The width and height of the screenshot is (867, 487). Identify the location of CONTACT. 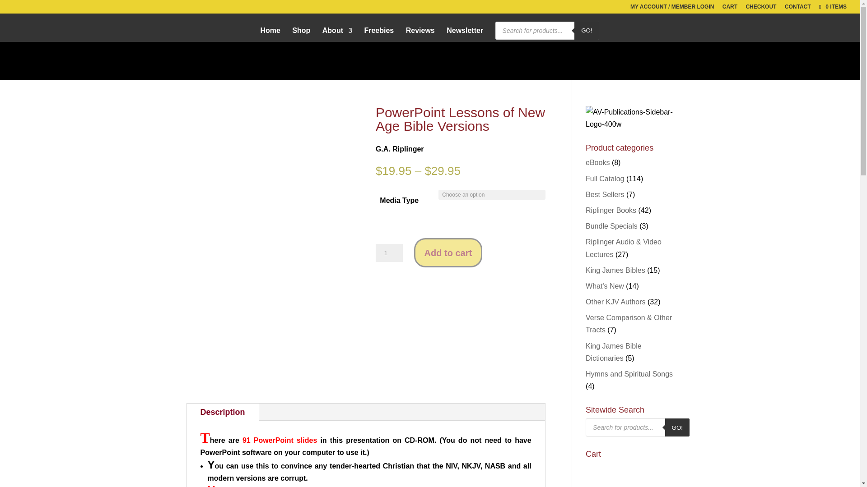
(797, 9).